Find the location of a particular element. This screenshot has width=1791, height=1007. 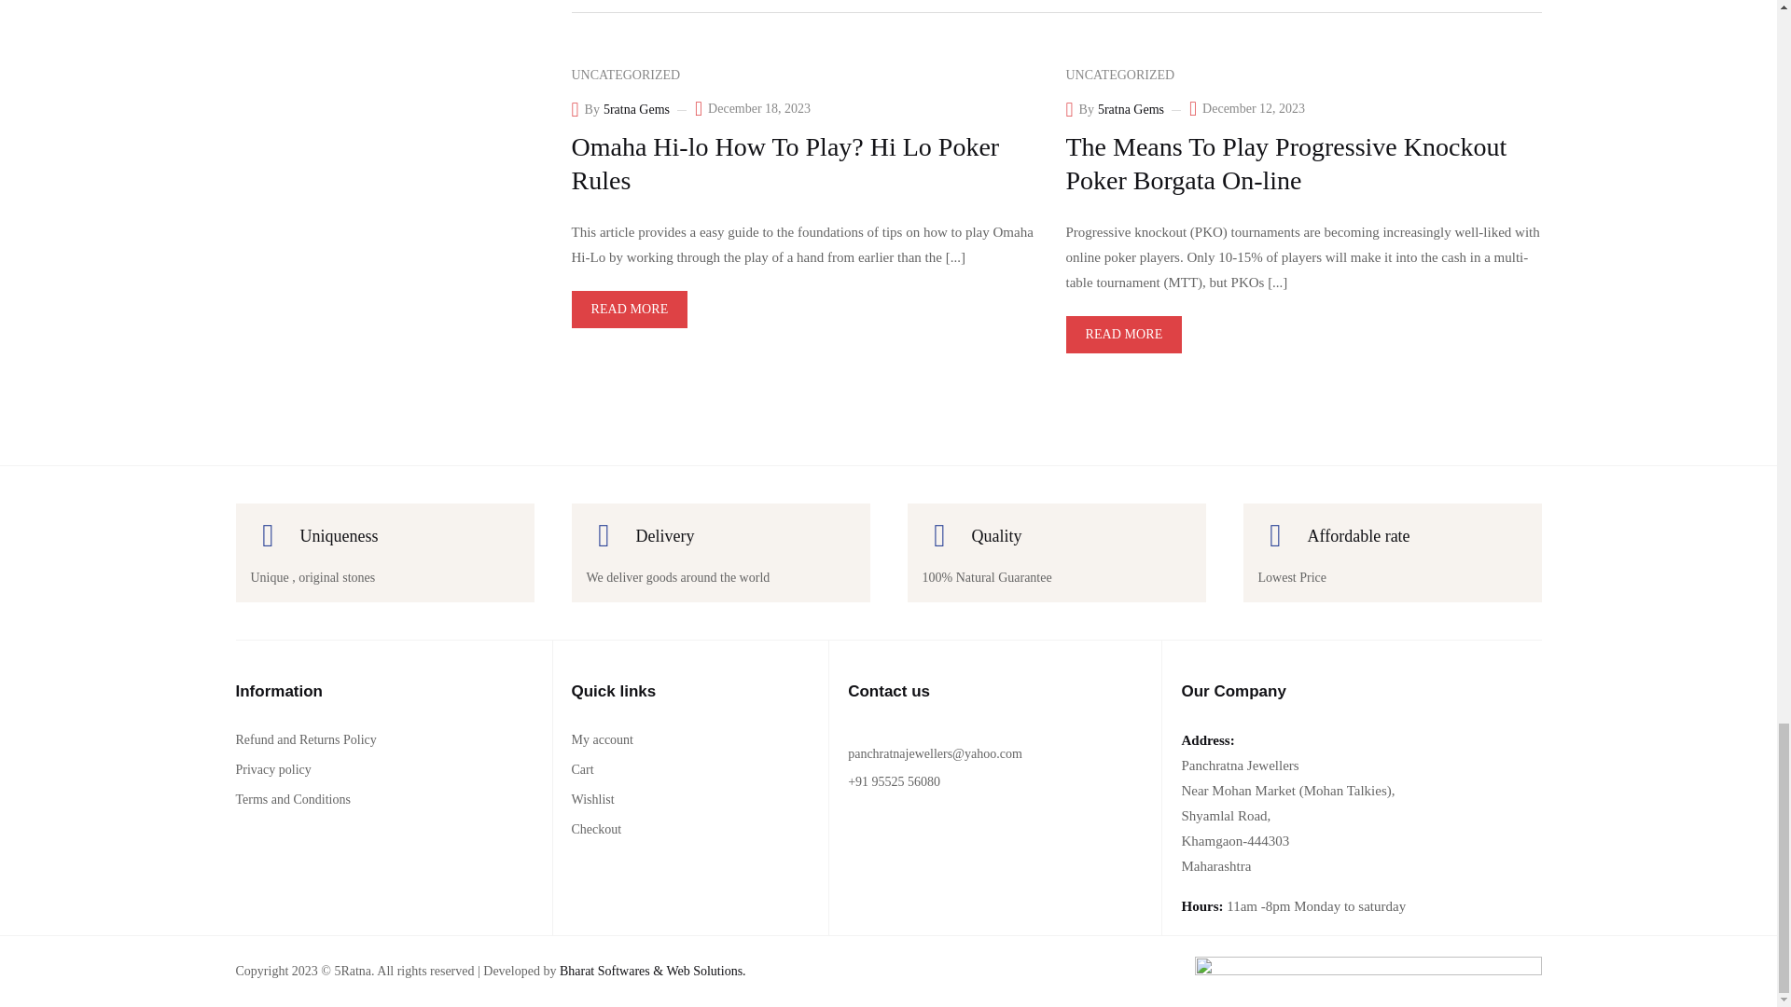

View all posts in Uncategorized is located at coordinates (1119, 75).